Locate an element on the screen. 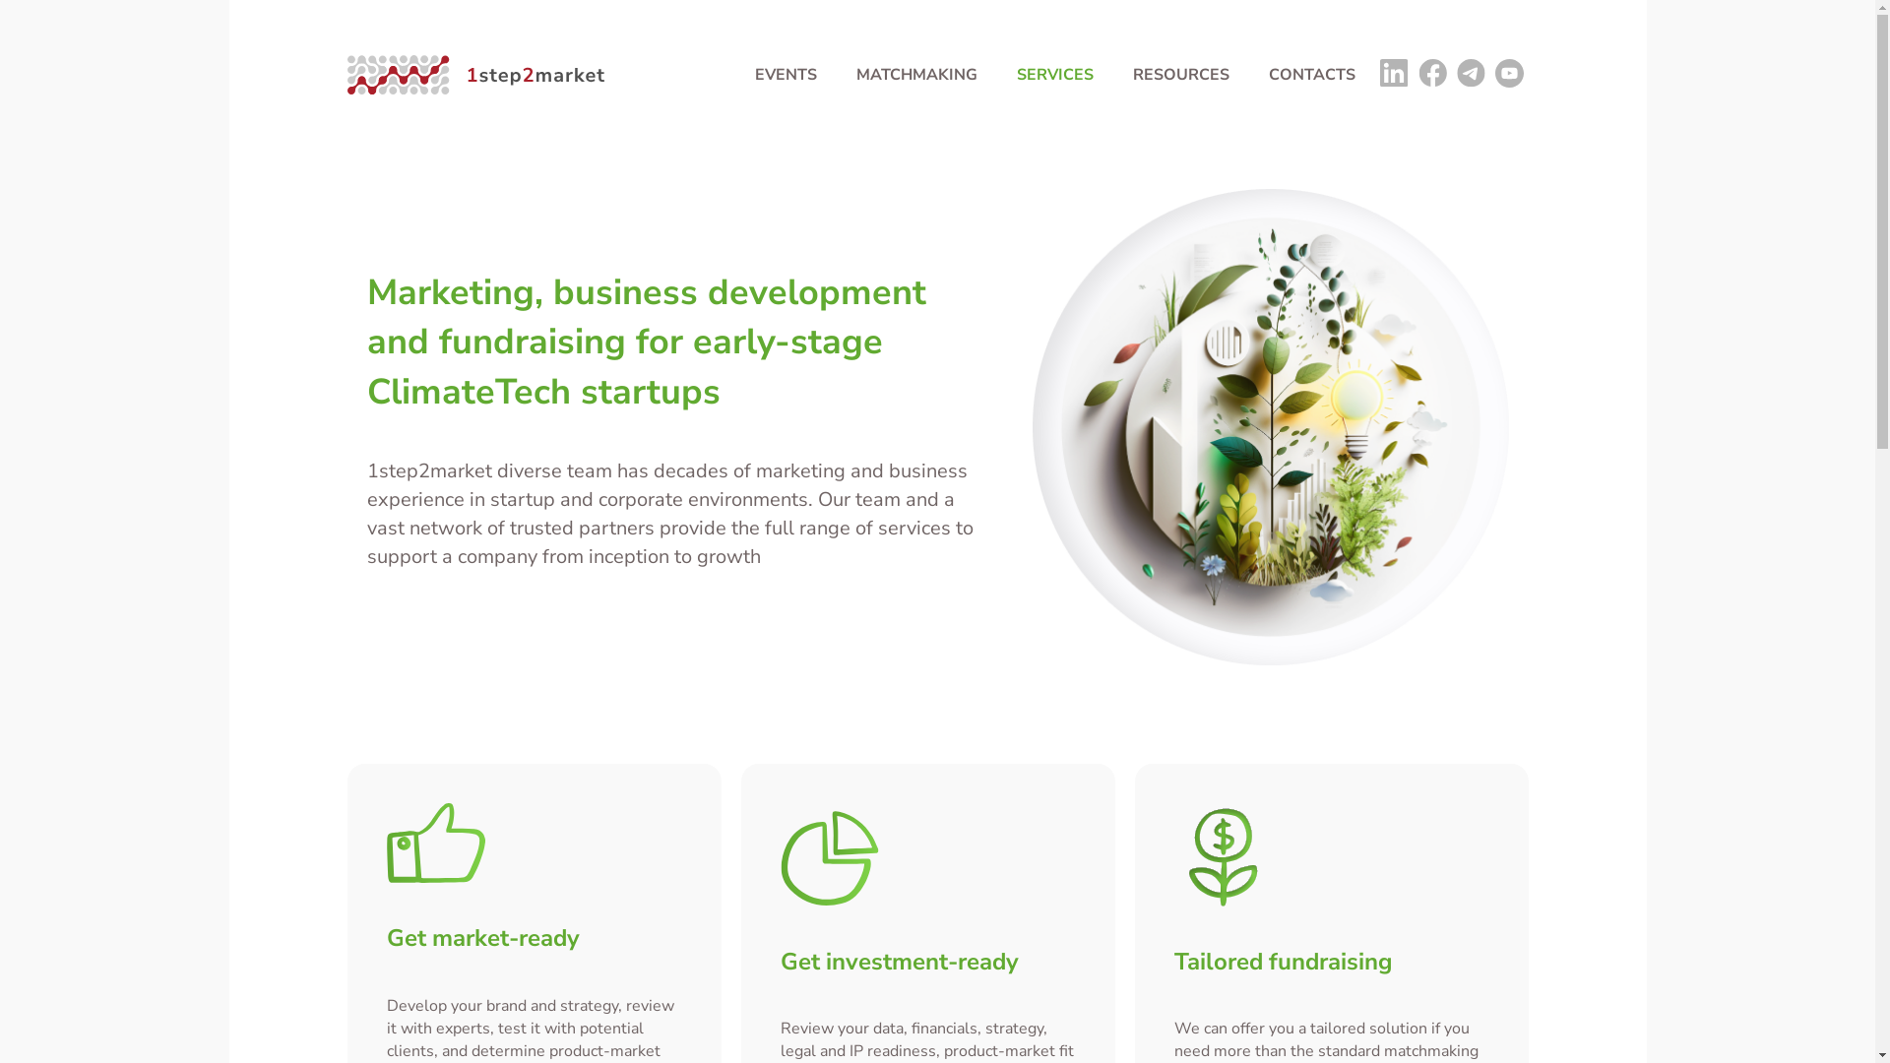 The height and width of the screenshot is (1063, 1890). SERVICES is located at coordinates (1054, 75).